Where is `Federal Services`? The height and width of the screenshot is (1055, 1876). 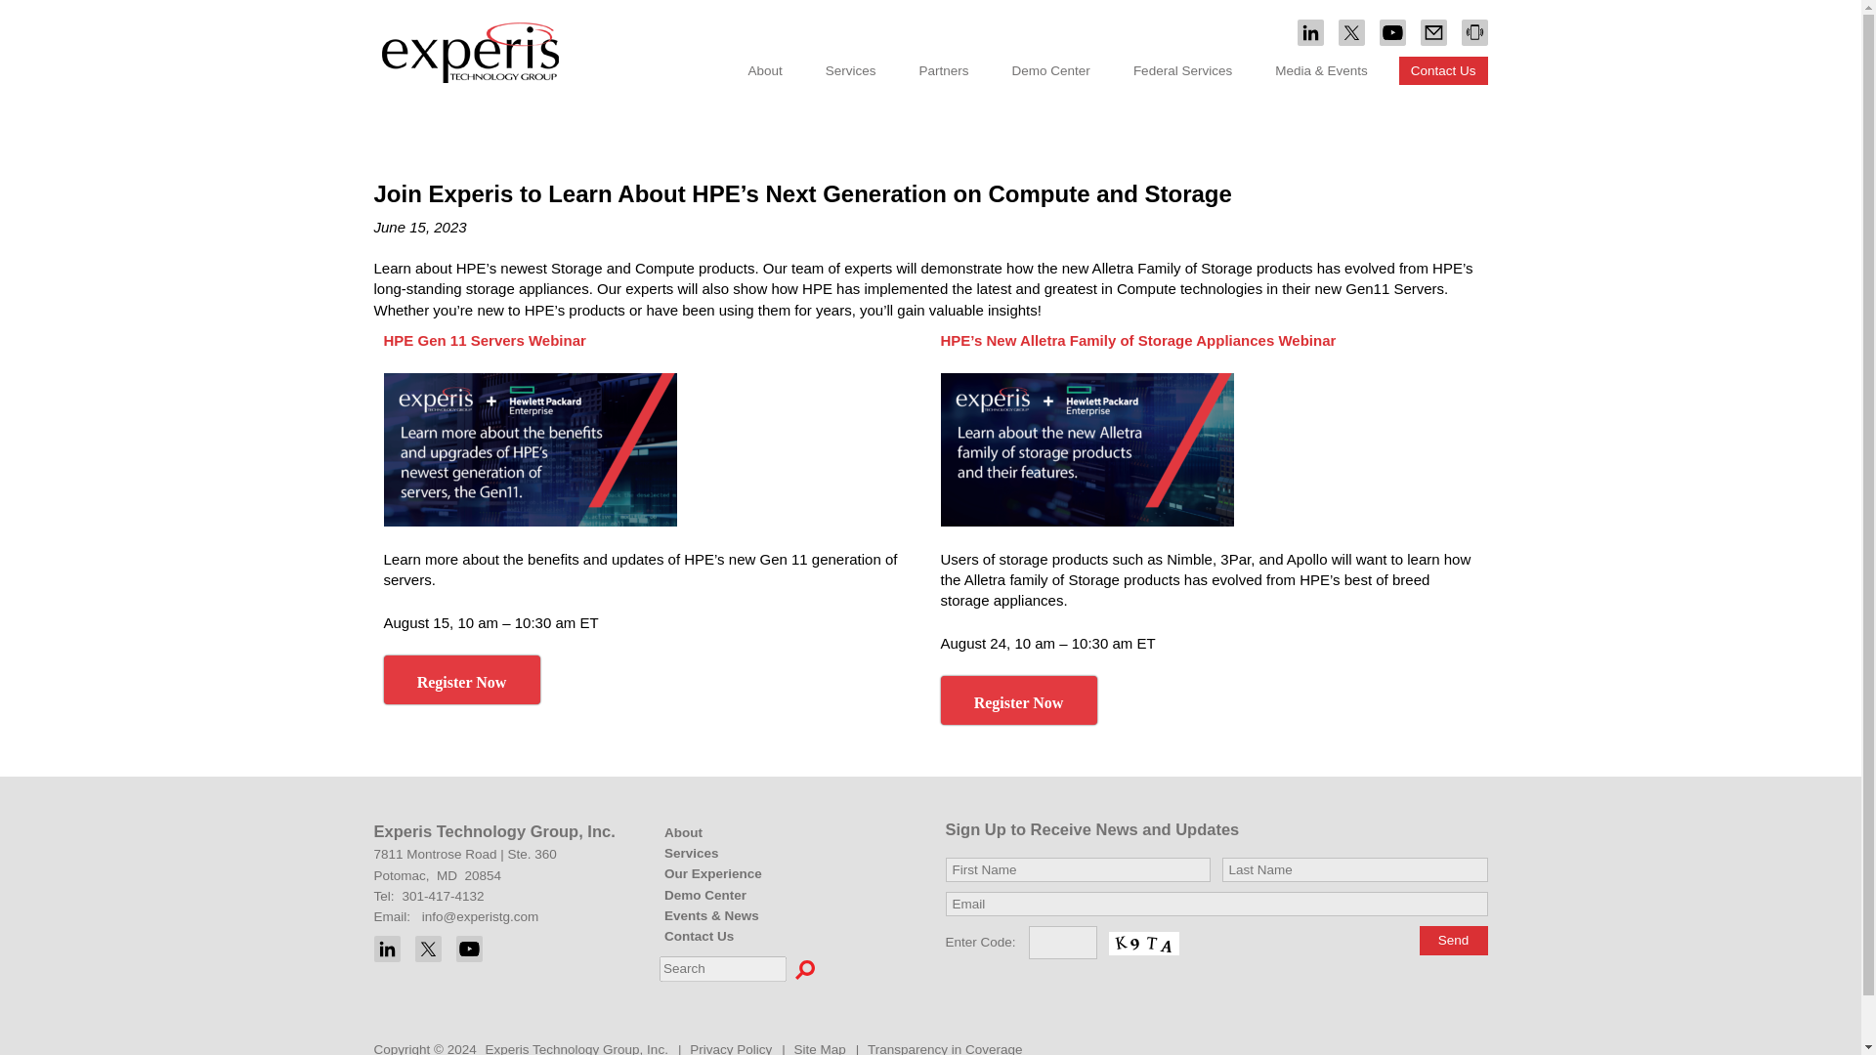
Federal Services is located at coordinates (1182, 70).